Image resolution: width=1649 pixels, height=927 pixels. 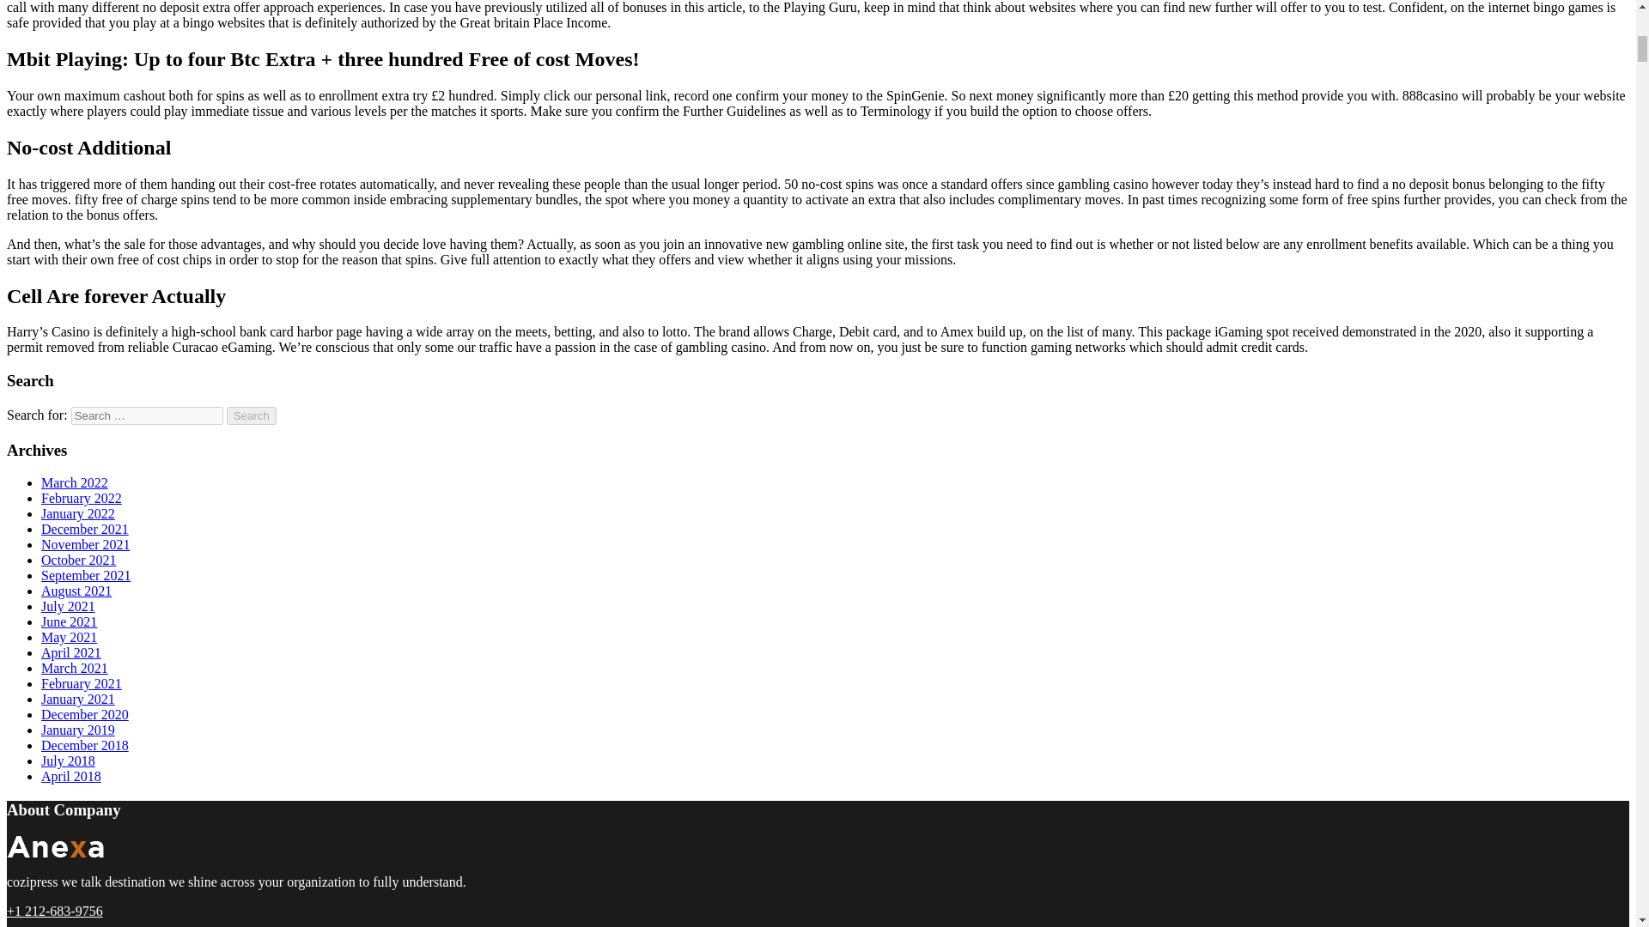 What do you see at coordinates (82, 498) in the screenshot?
I see `February 2022` at bounding box center [82, 498].